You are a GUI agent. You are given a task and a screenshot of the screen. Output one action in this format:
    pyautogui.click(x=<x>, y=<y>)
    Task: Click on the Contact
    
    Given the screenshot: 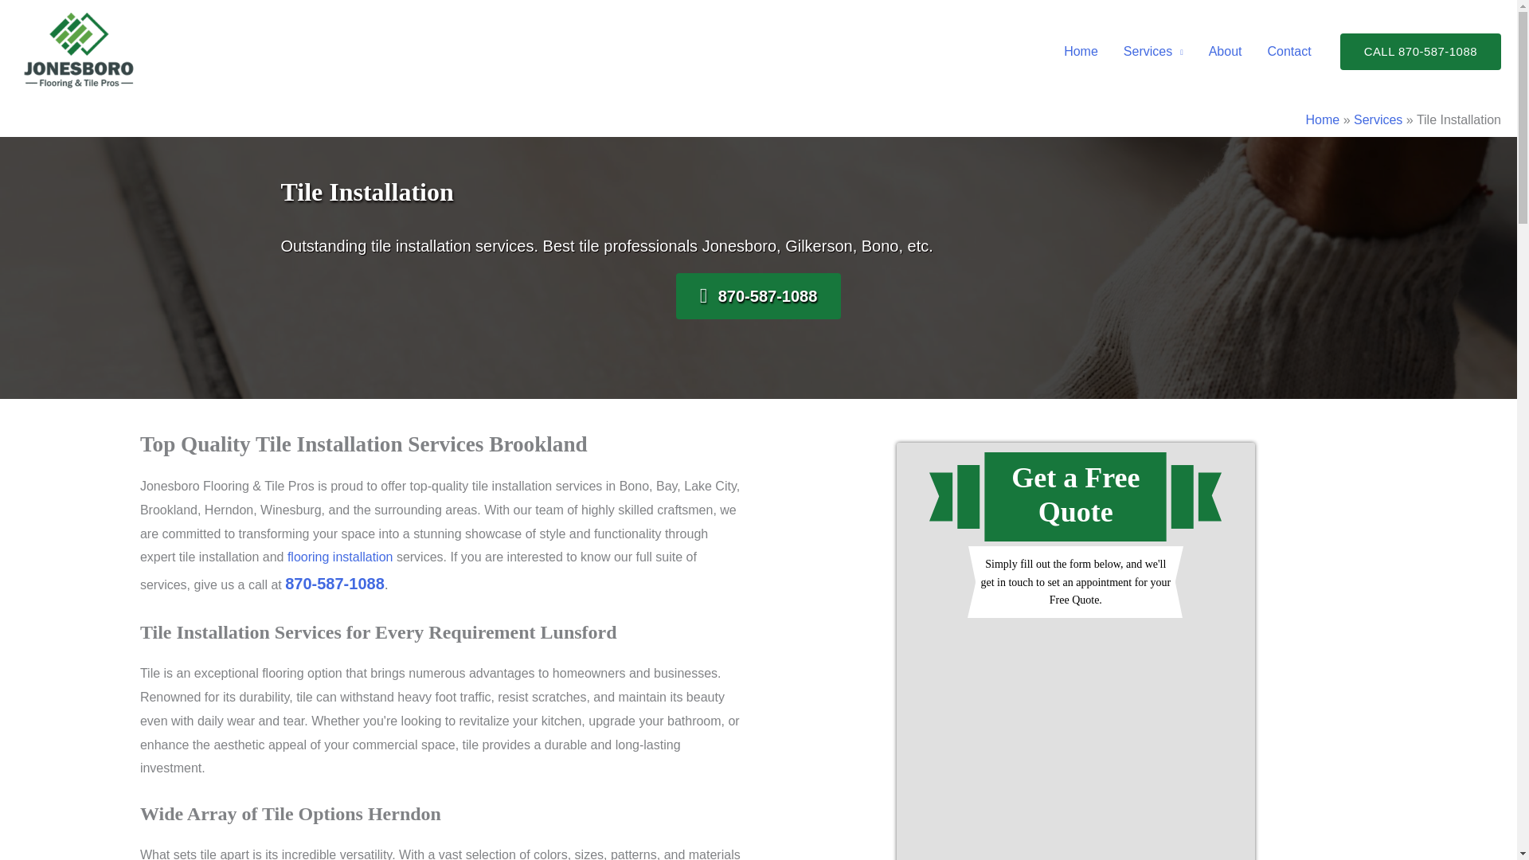 What is the action you would take?
    pyautogui.click(x=1289, y=52)
    